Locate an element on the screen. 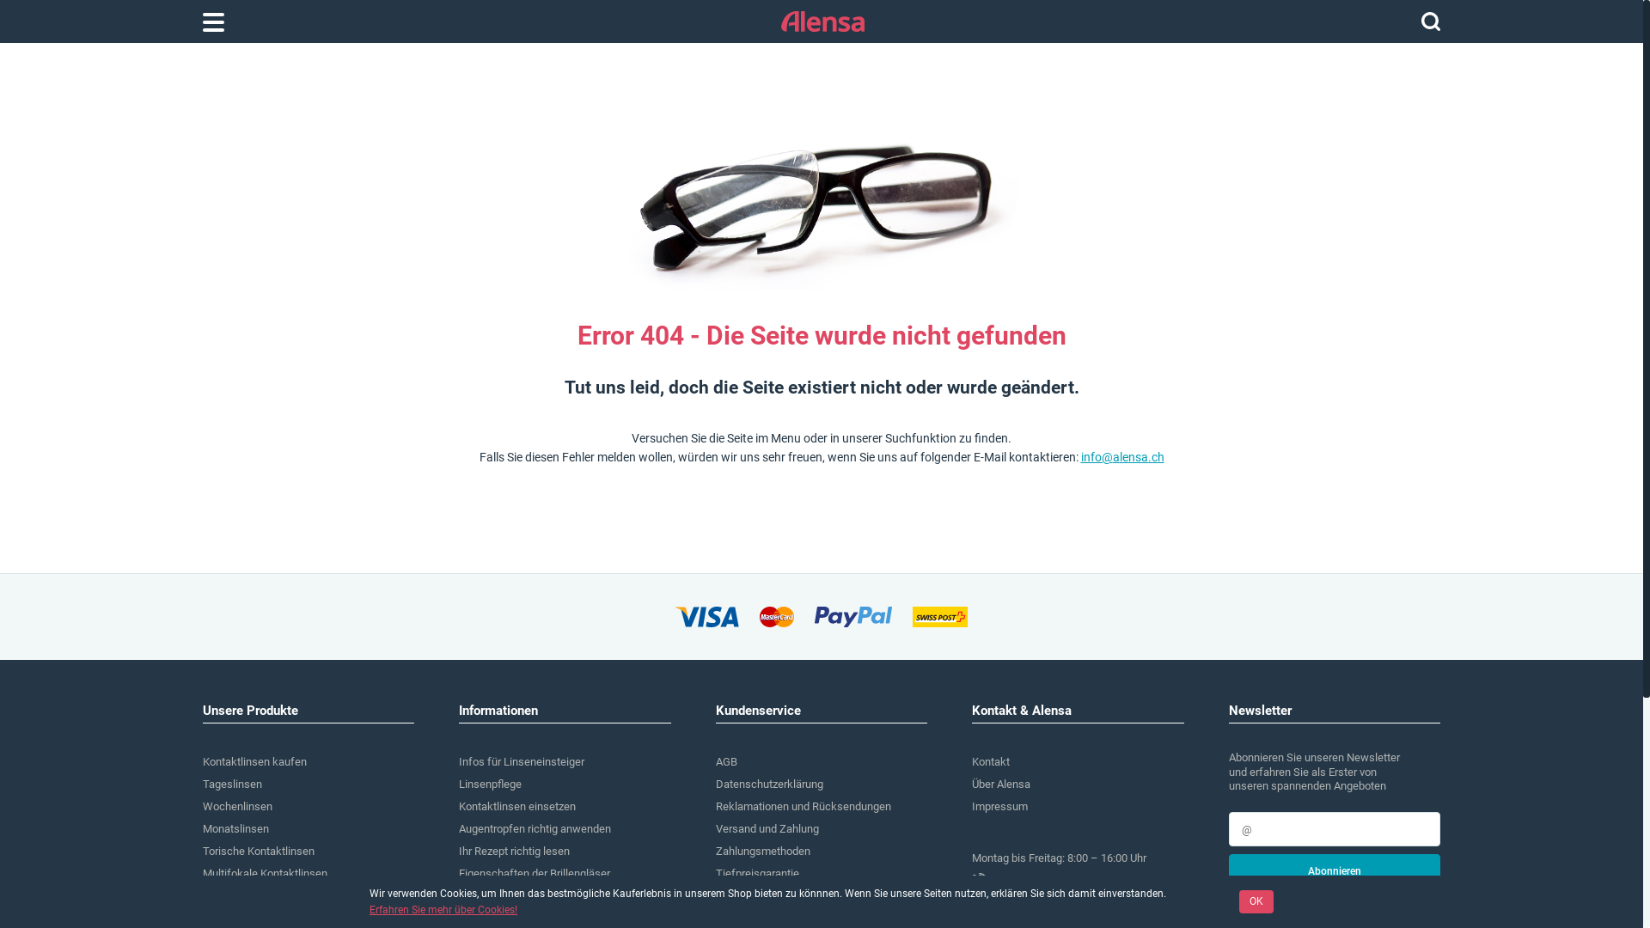  Impressum is located at coordinates (1000, 806).